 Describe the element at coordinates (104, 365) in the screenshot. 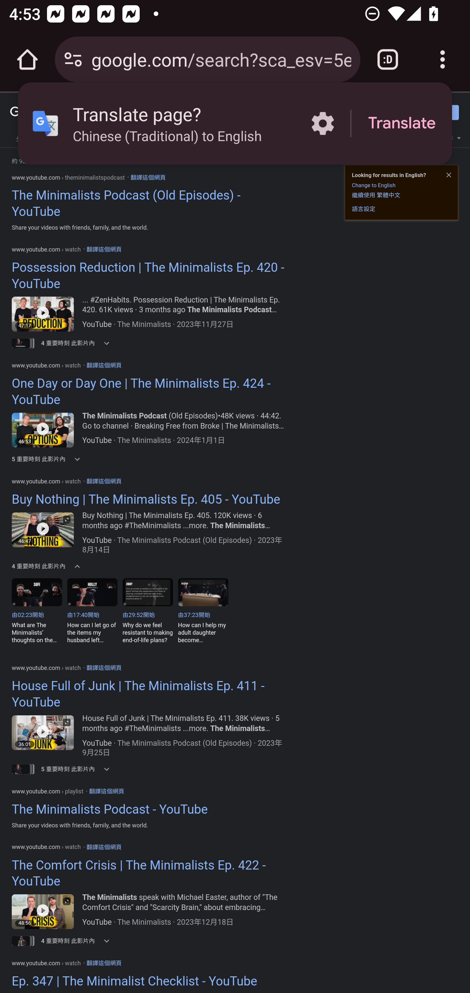

I see `翻譯這個網頁` at that location.